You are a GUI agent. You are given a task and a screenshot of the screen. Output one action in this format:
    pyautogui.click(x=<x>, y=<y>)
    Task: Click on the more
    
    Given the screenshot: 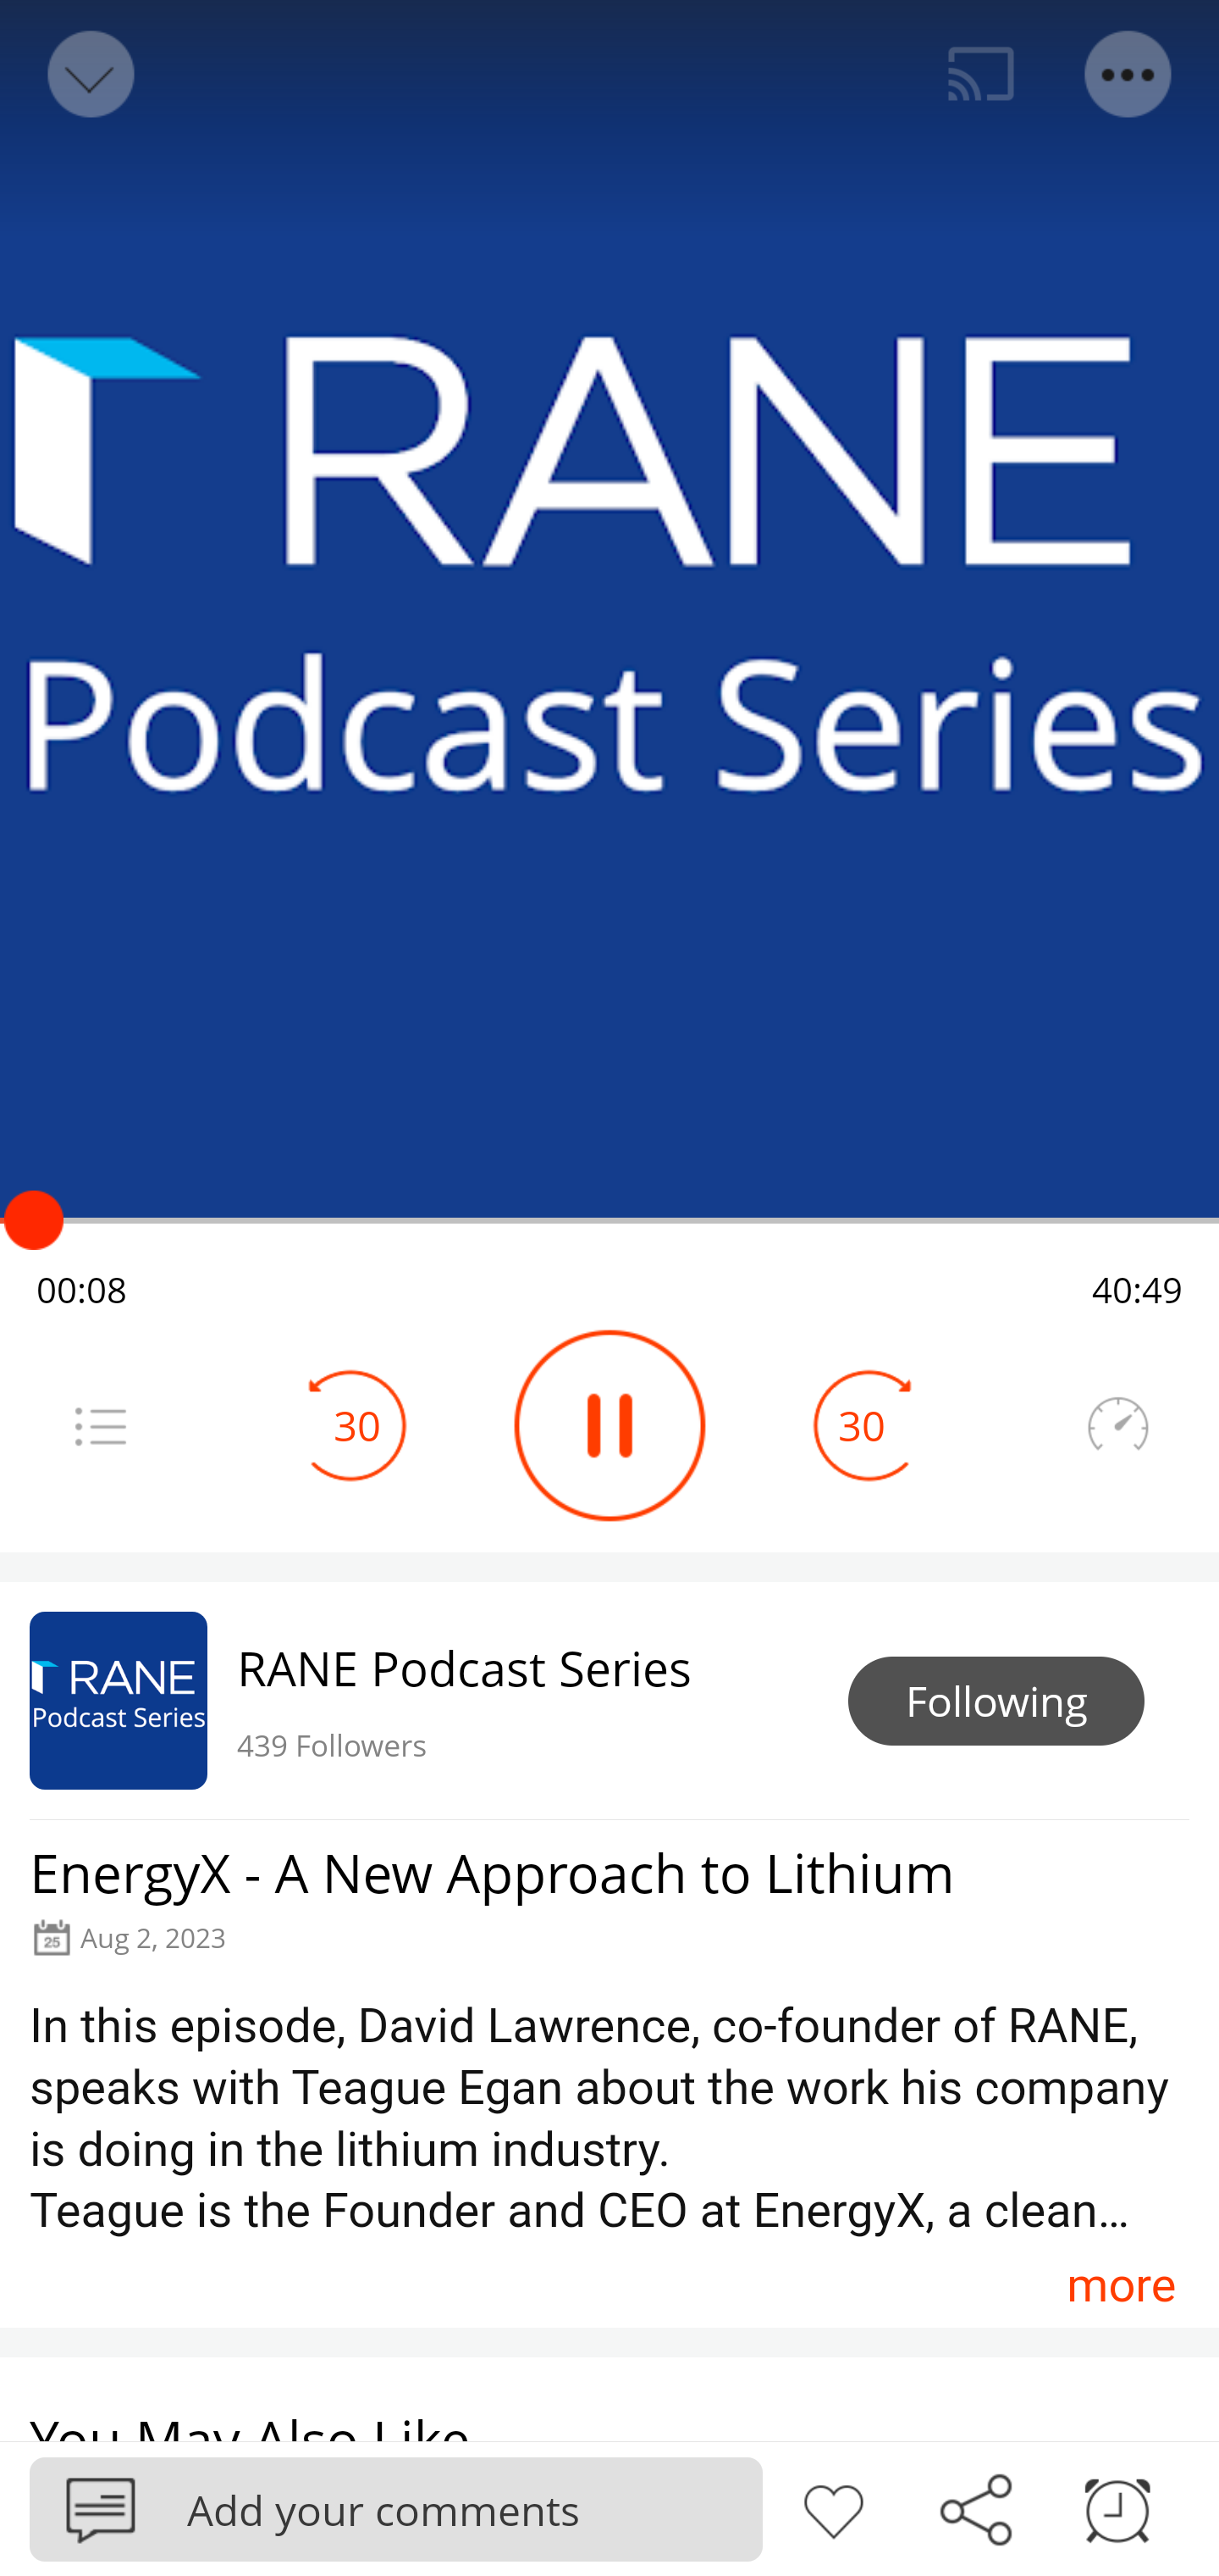 What is the action you would take?
    pyautogui.click(x=1121, y=2285)
    